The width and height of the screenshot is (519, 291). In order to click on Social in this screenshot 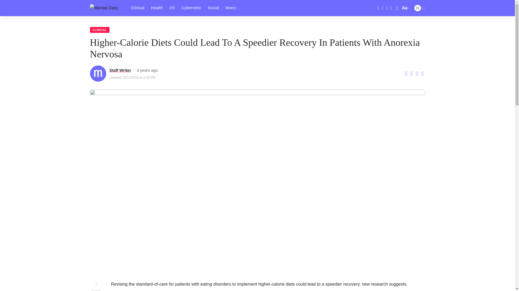, I will do `click(214, 8)`.